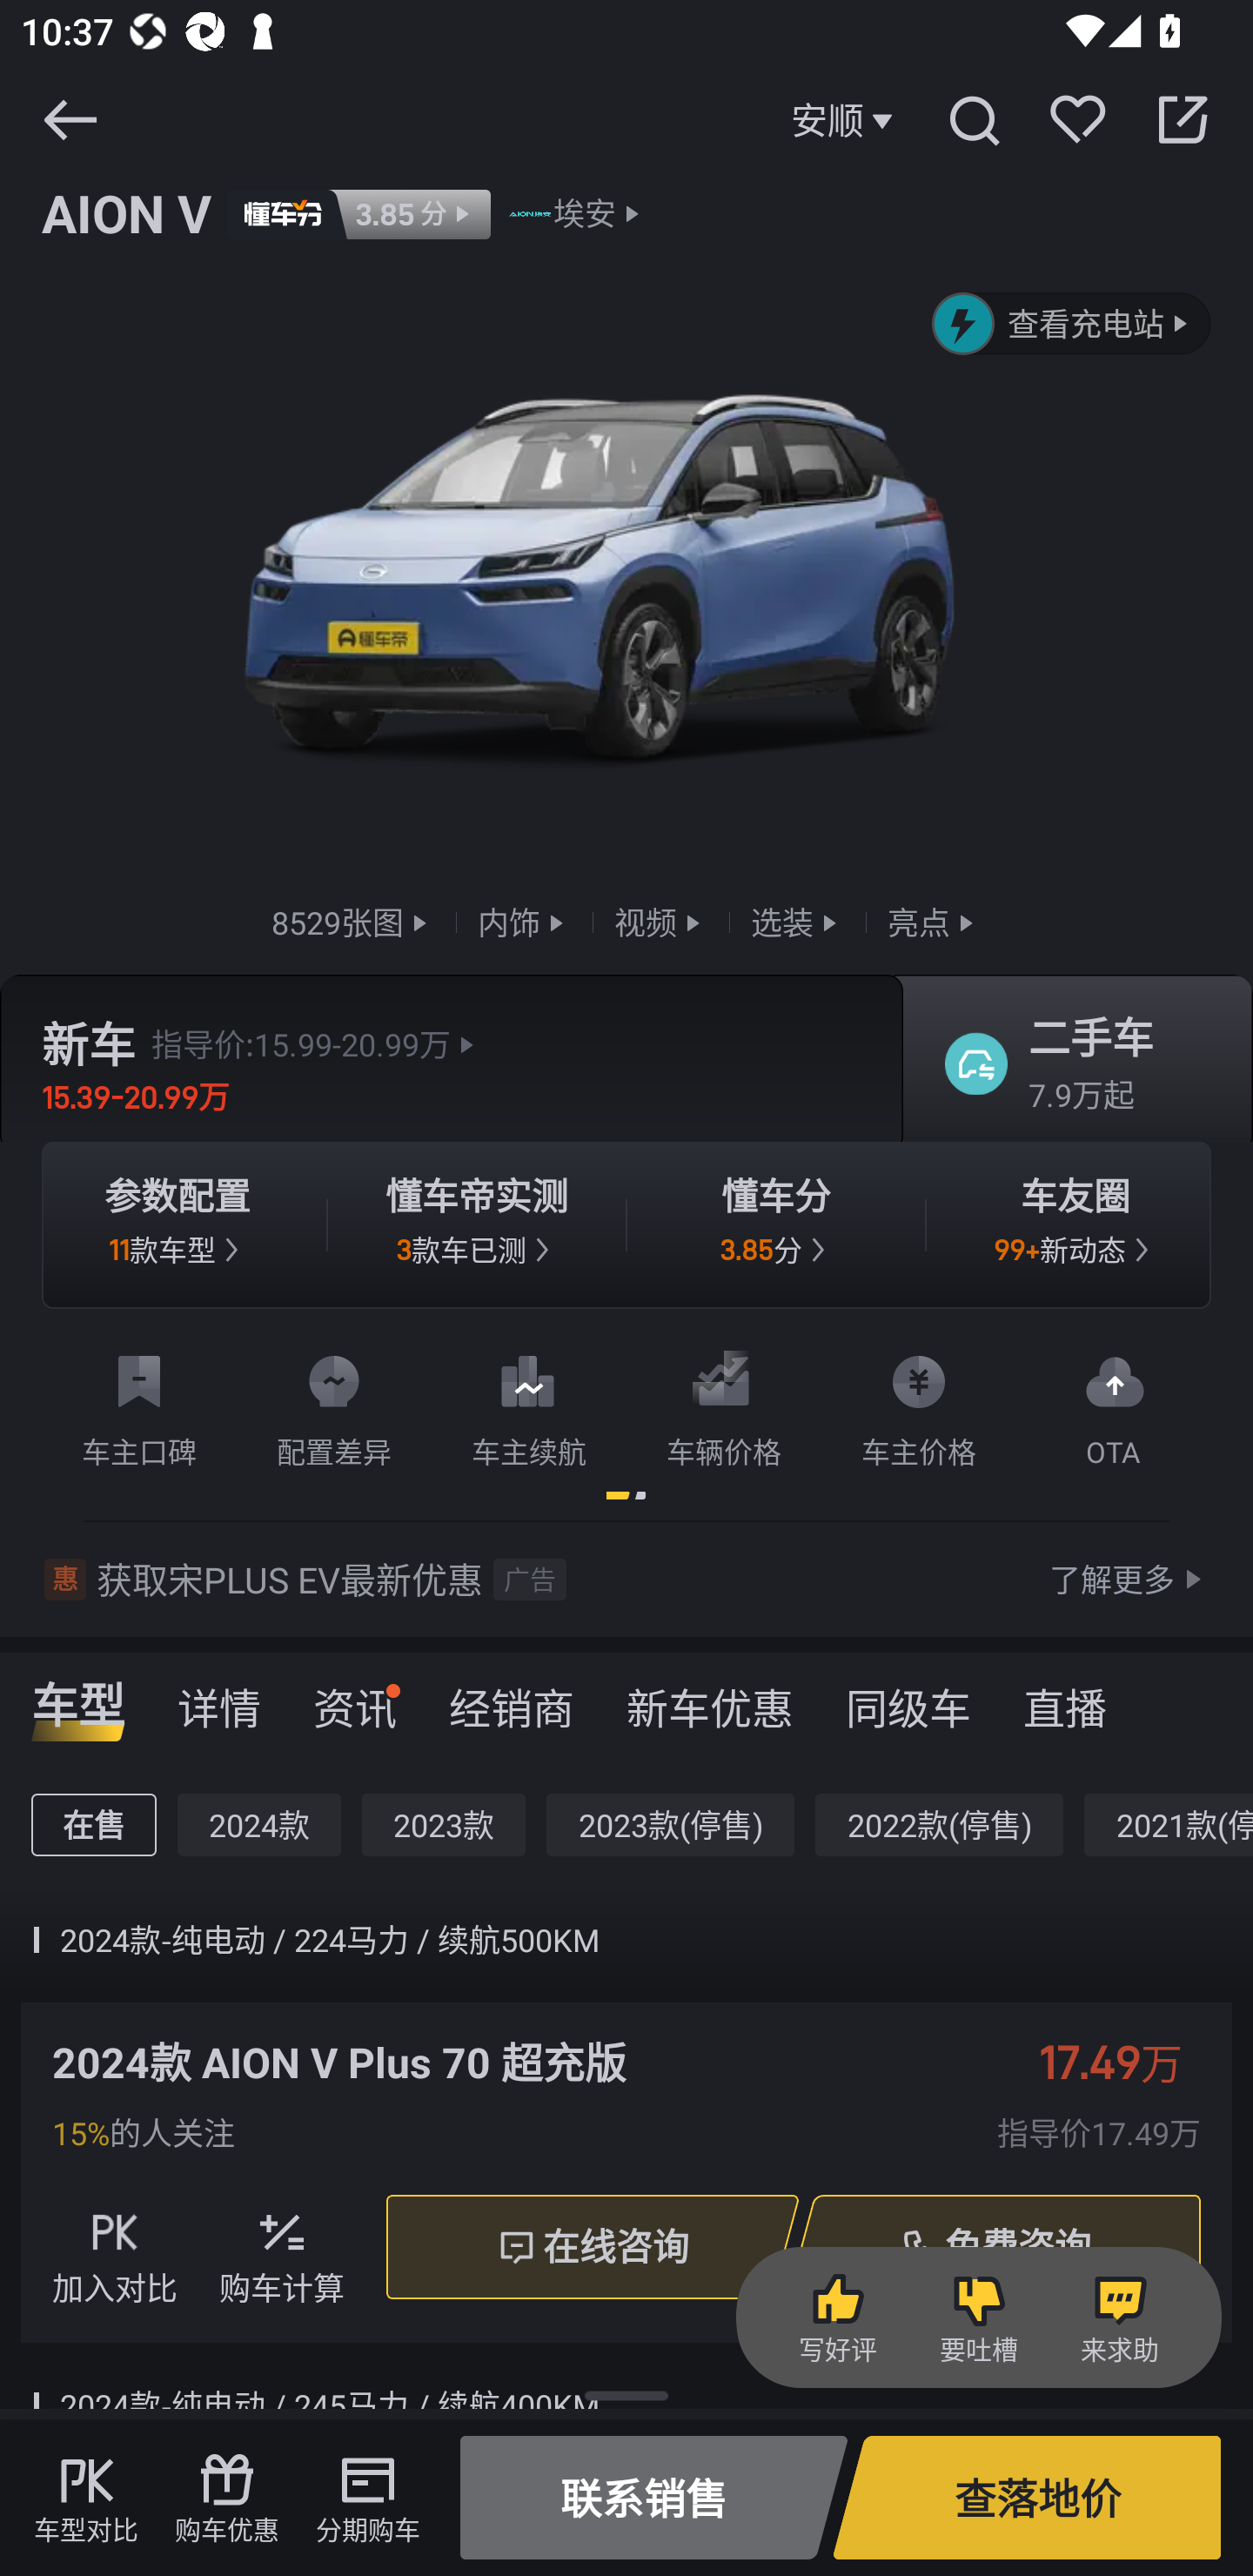 The height and width of the screenshot is (2576, 1253). Describe the element at coordinates (797, 922) in the screenshot. I see `选装` at that location.